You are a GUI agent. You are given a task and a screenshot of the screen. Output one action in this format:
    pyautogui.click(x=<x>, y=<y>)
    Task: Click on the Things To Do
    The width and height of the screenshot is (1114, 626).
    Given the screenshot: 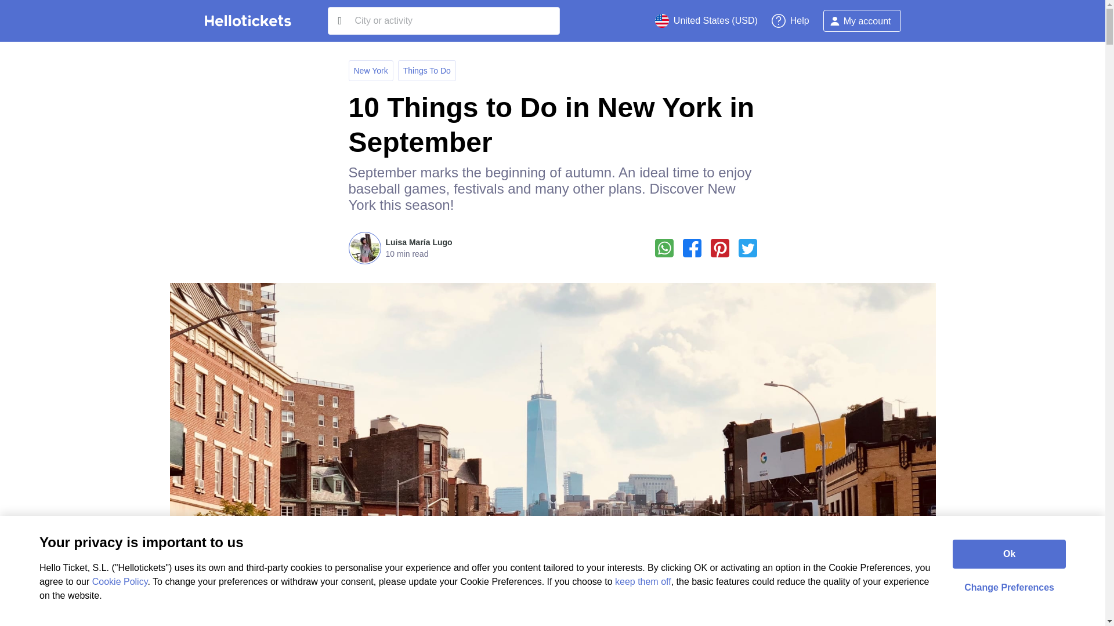 What is the action you would take?
    pyautogui.click(x=427, y=71)
    